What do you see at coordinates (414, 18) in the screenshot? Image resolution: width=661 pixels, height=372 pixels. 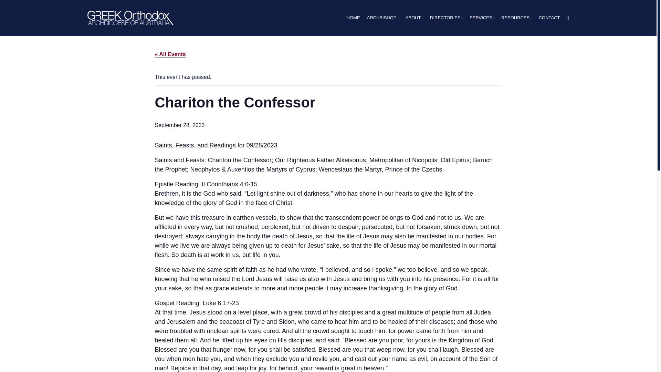 I see `ABOUT` at bounding box center [414, 18].